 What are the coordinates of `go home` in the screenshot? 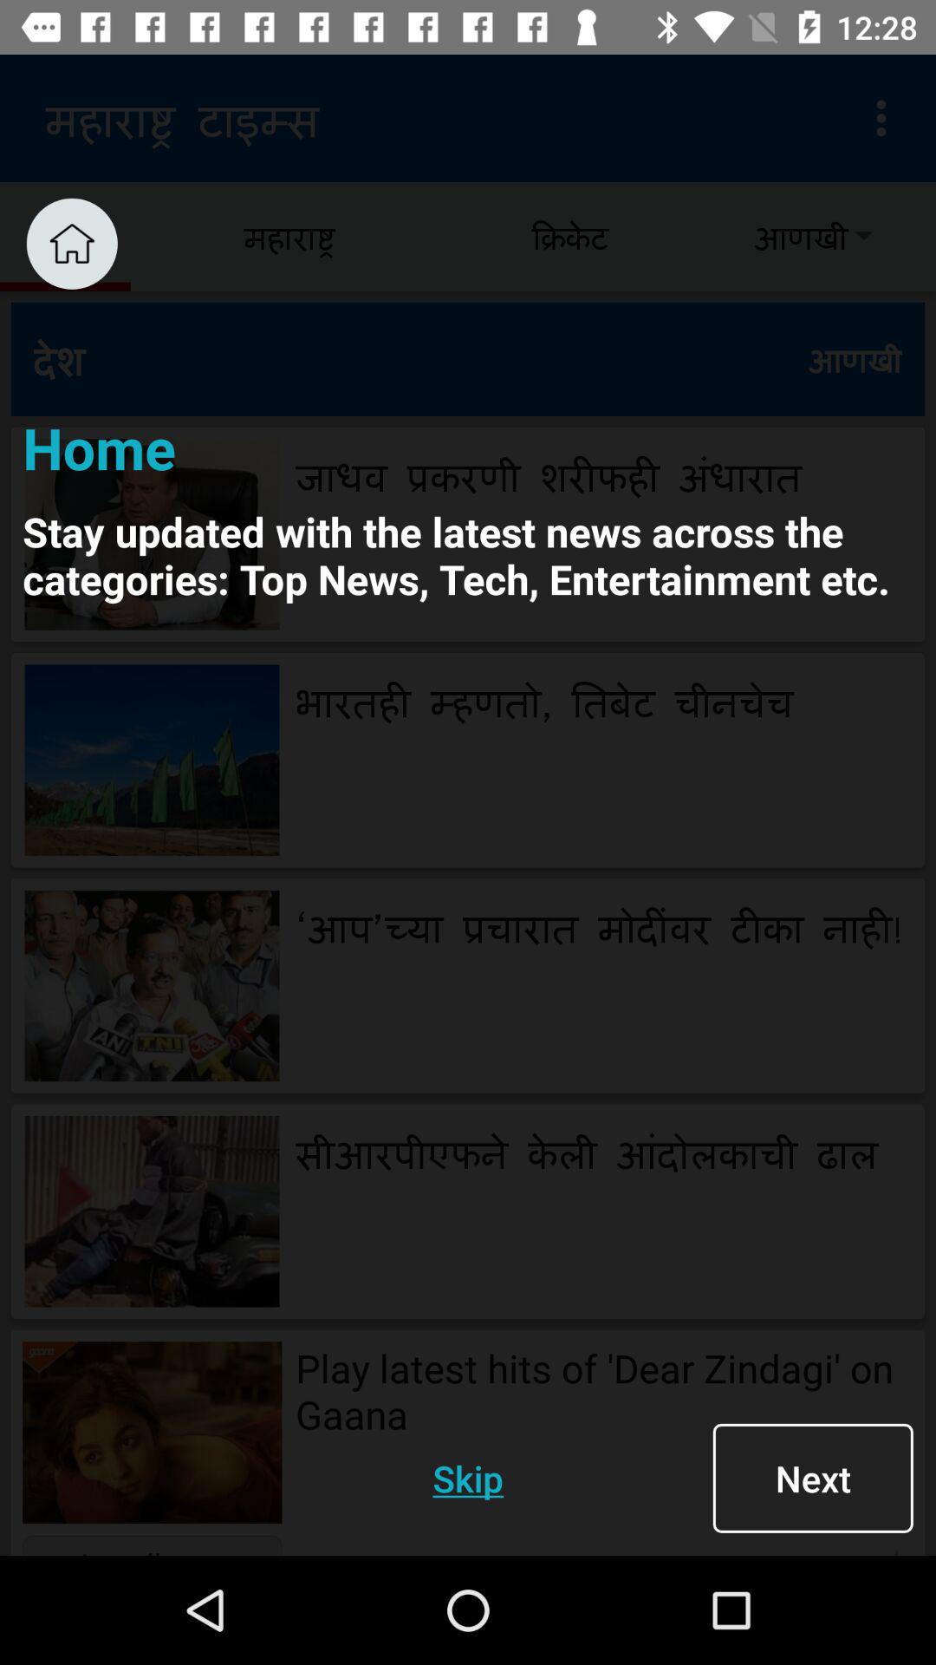 It's located at (71, 243).